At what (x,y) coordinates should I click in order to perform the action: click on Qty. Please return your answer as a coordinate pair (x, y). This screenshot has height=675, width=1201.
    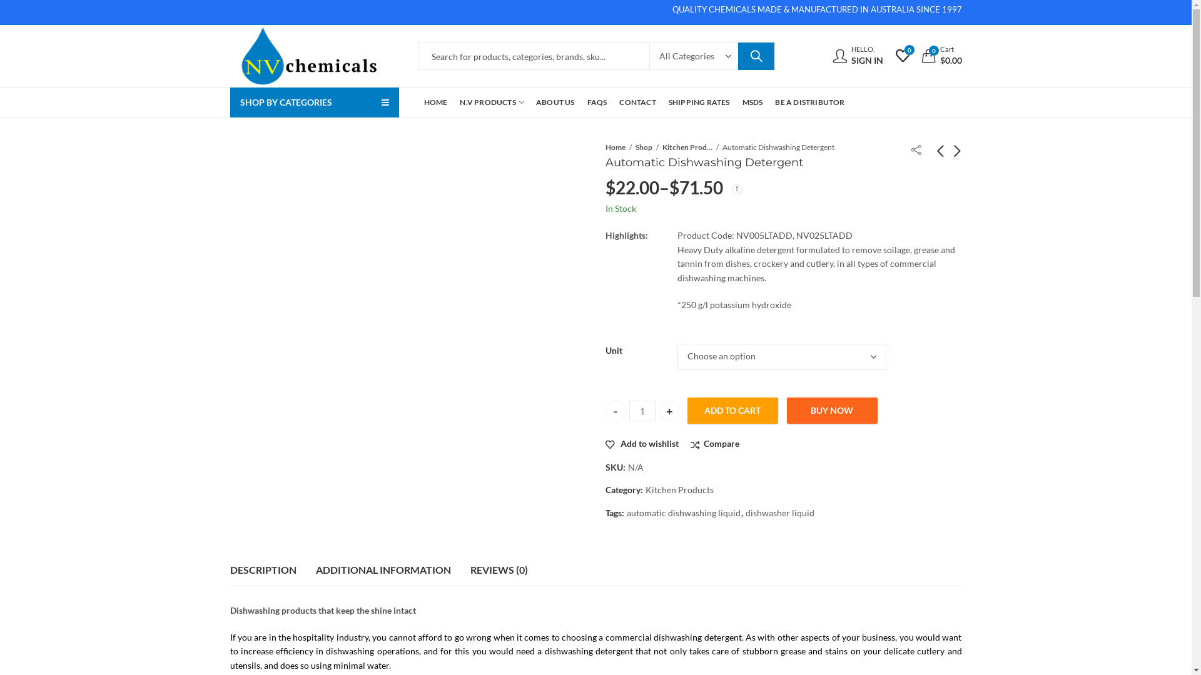
    Looking at the image, I should click on (642, 411).